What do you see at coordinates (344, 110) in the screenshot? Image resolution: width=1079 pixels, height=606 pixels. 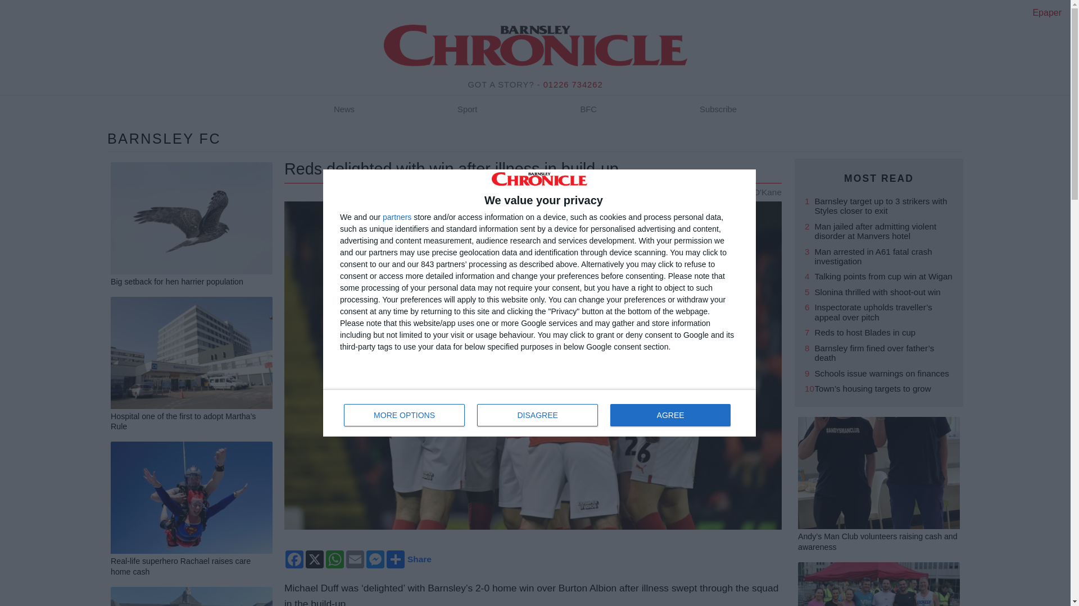 I see `DISAGREE` at bounding box center [344, 110].